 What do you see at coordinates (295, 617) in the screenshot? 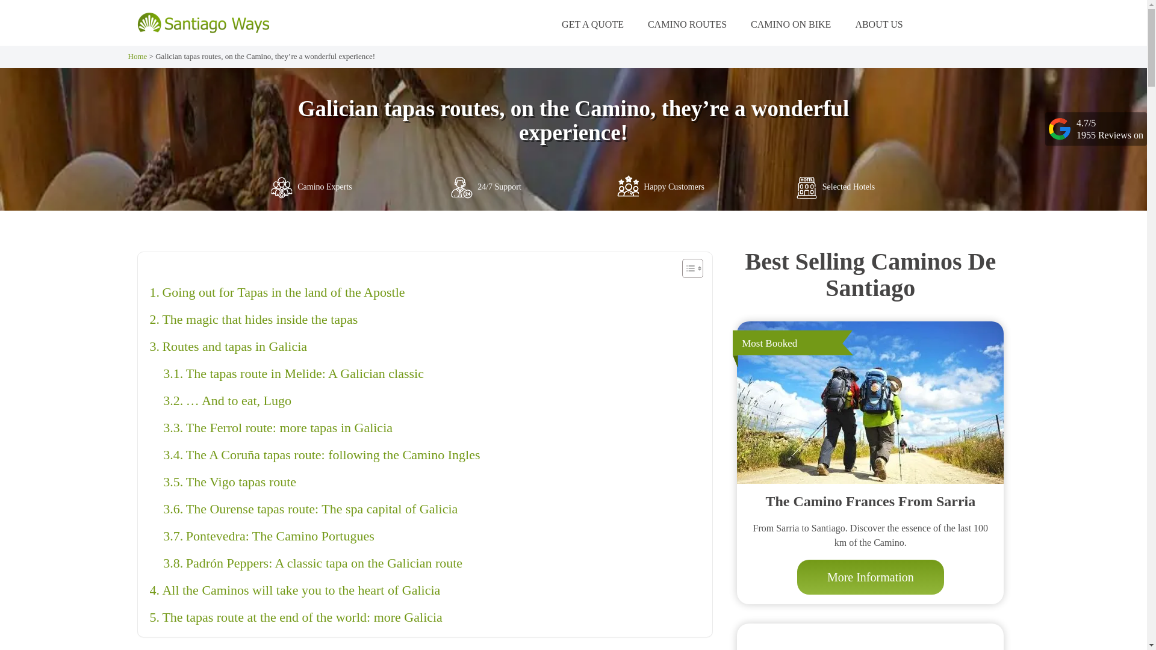
I see `The tapas route at the end of the world: more Galicia` at bounding box center [295, 617].